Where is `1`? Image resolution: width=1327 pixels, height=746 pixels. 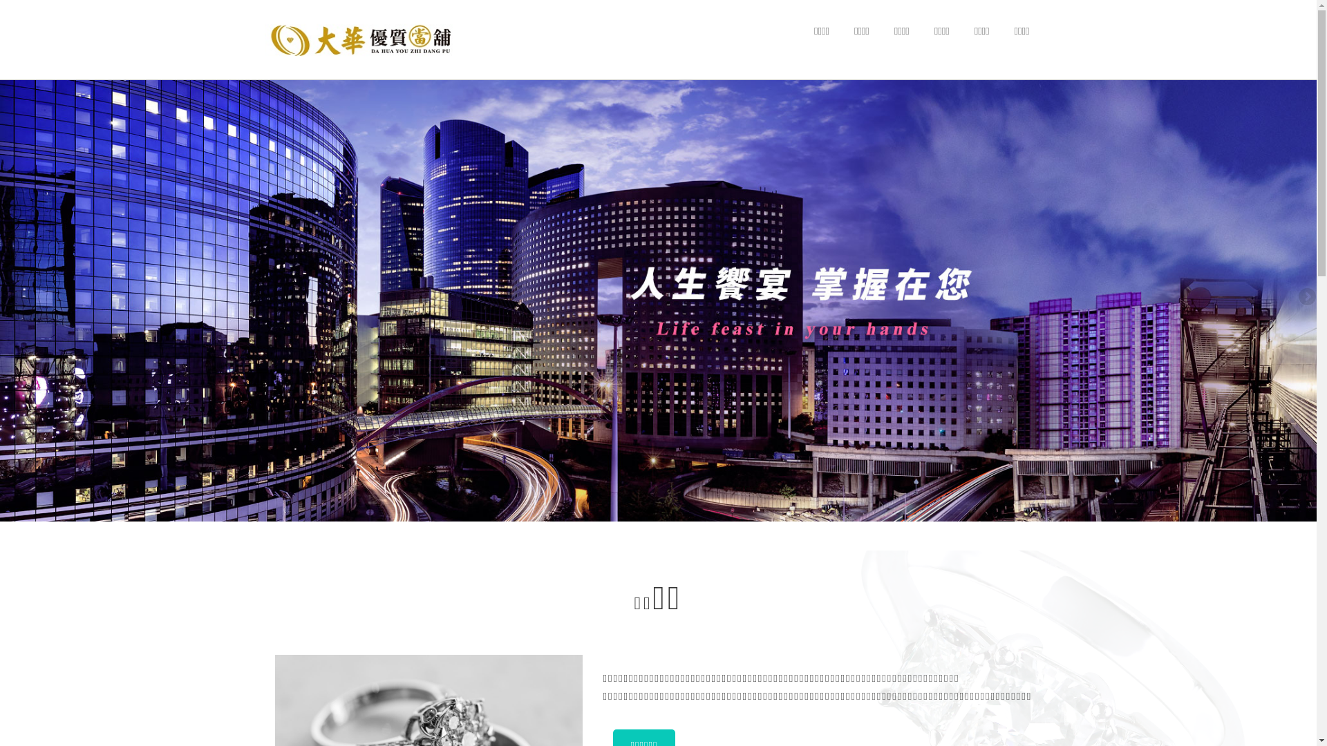 1 is located at coordinates (651, 511).